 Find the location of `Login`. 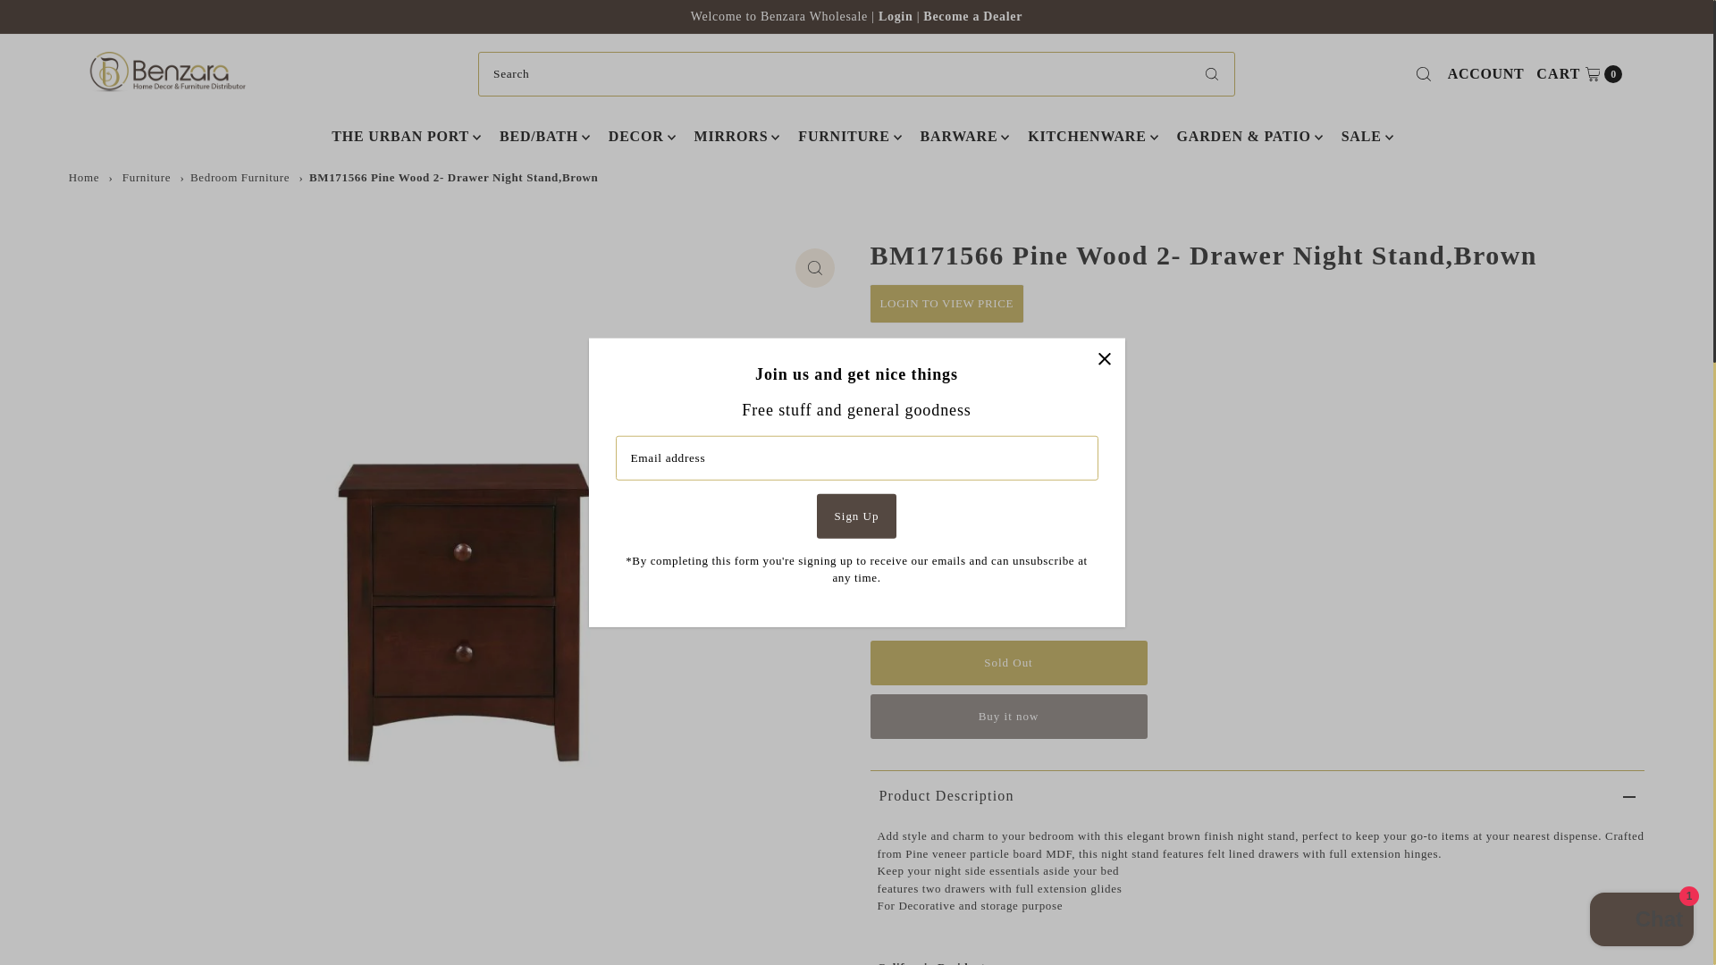

Login is located at coordinates (856, 515).